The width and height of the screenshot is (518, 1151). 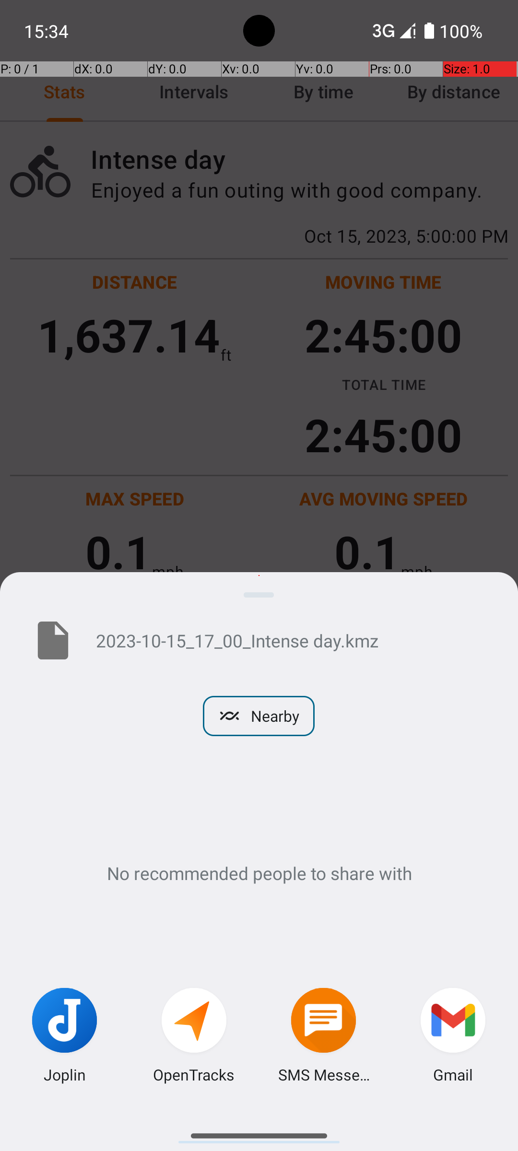 What do you see at coordinates (65, 1074) in the screenshot?
I see `Joplin` at bounding box center [65, 1074].